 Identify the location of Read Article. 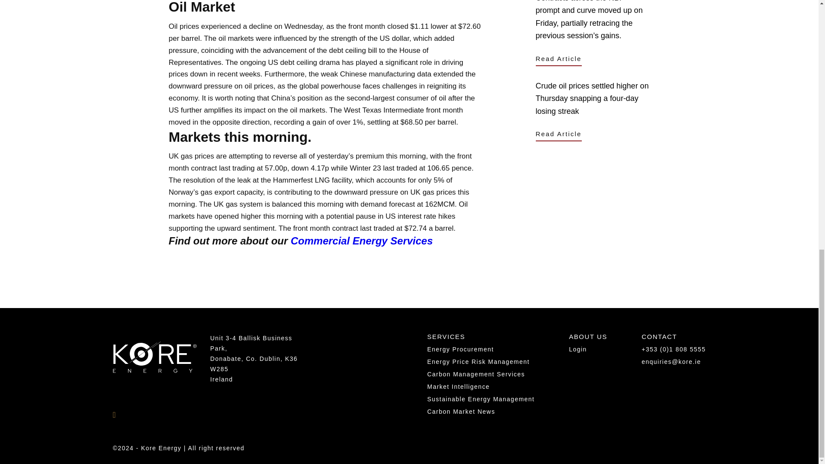
(559, 135).